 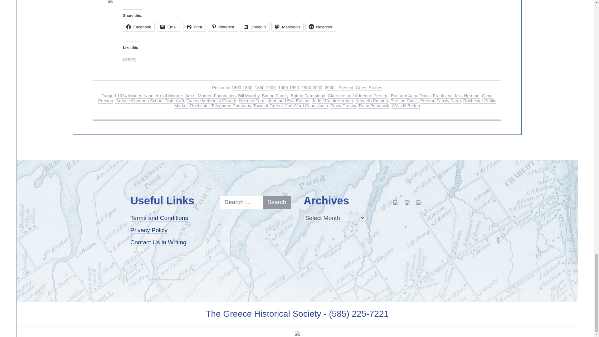 What do you see at coordinates (276, 202) in the screenshot?
I see `Search` at bounding box center [276, 202].